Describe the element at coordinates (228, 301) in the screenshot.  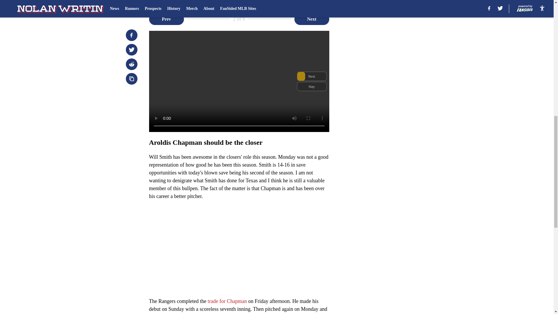
I see `trade for Chapman` at that location.